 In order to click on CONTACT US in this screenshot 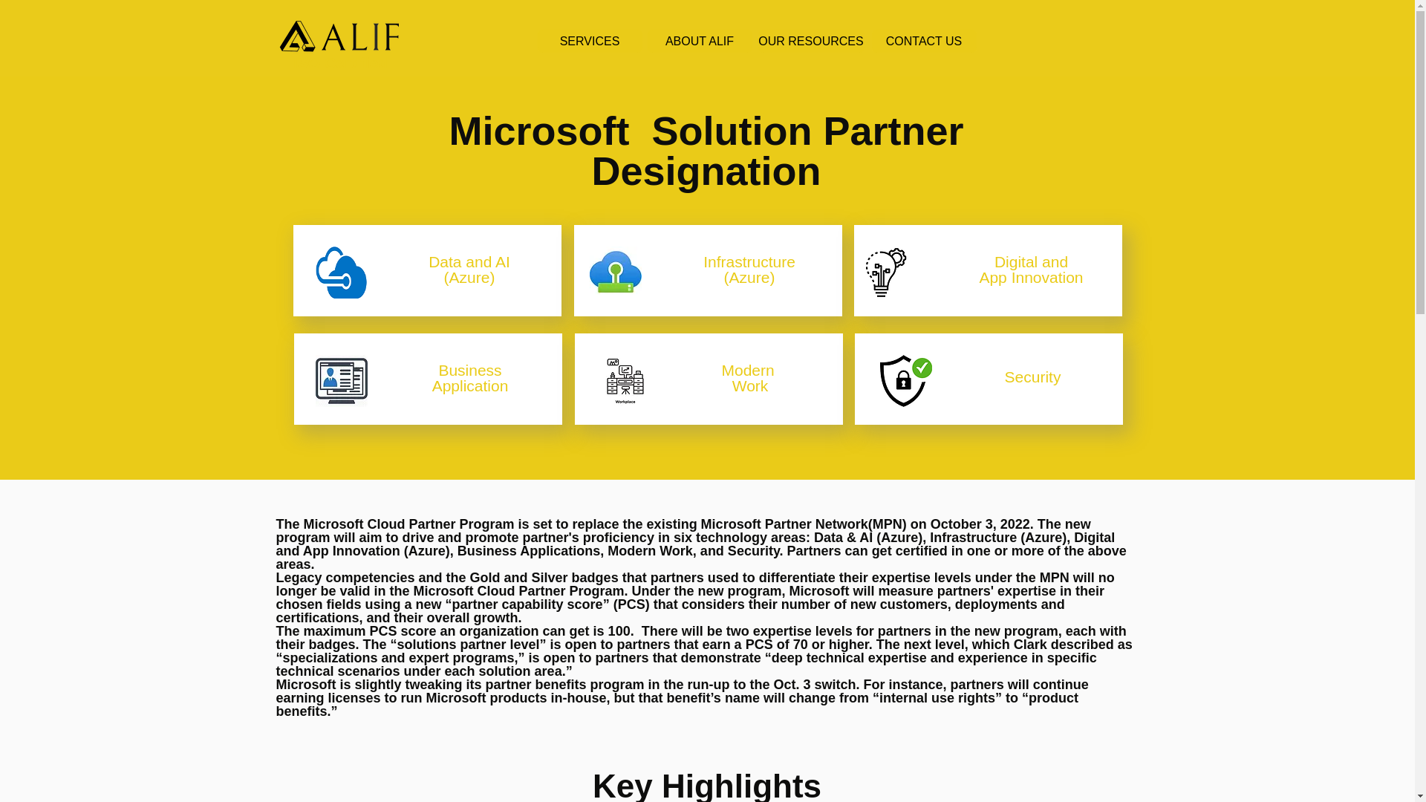, I will do `click(924, 41)`.